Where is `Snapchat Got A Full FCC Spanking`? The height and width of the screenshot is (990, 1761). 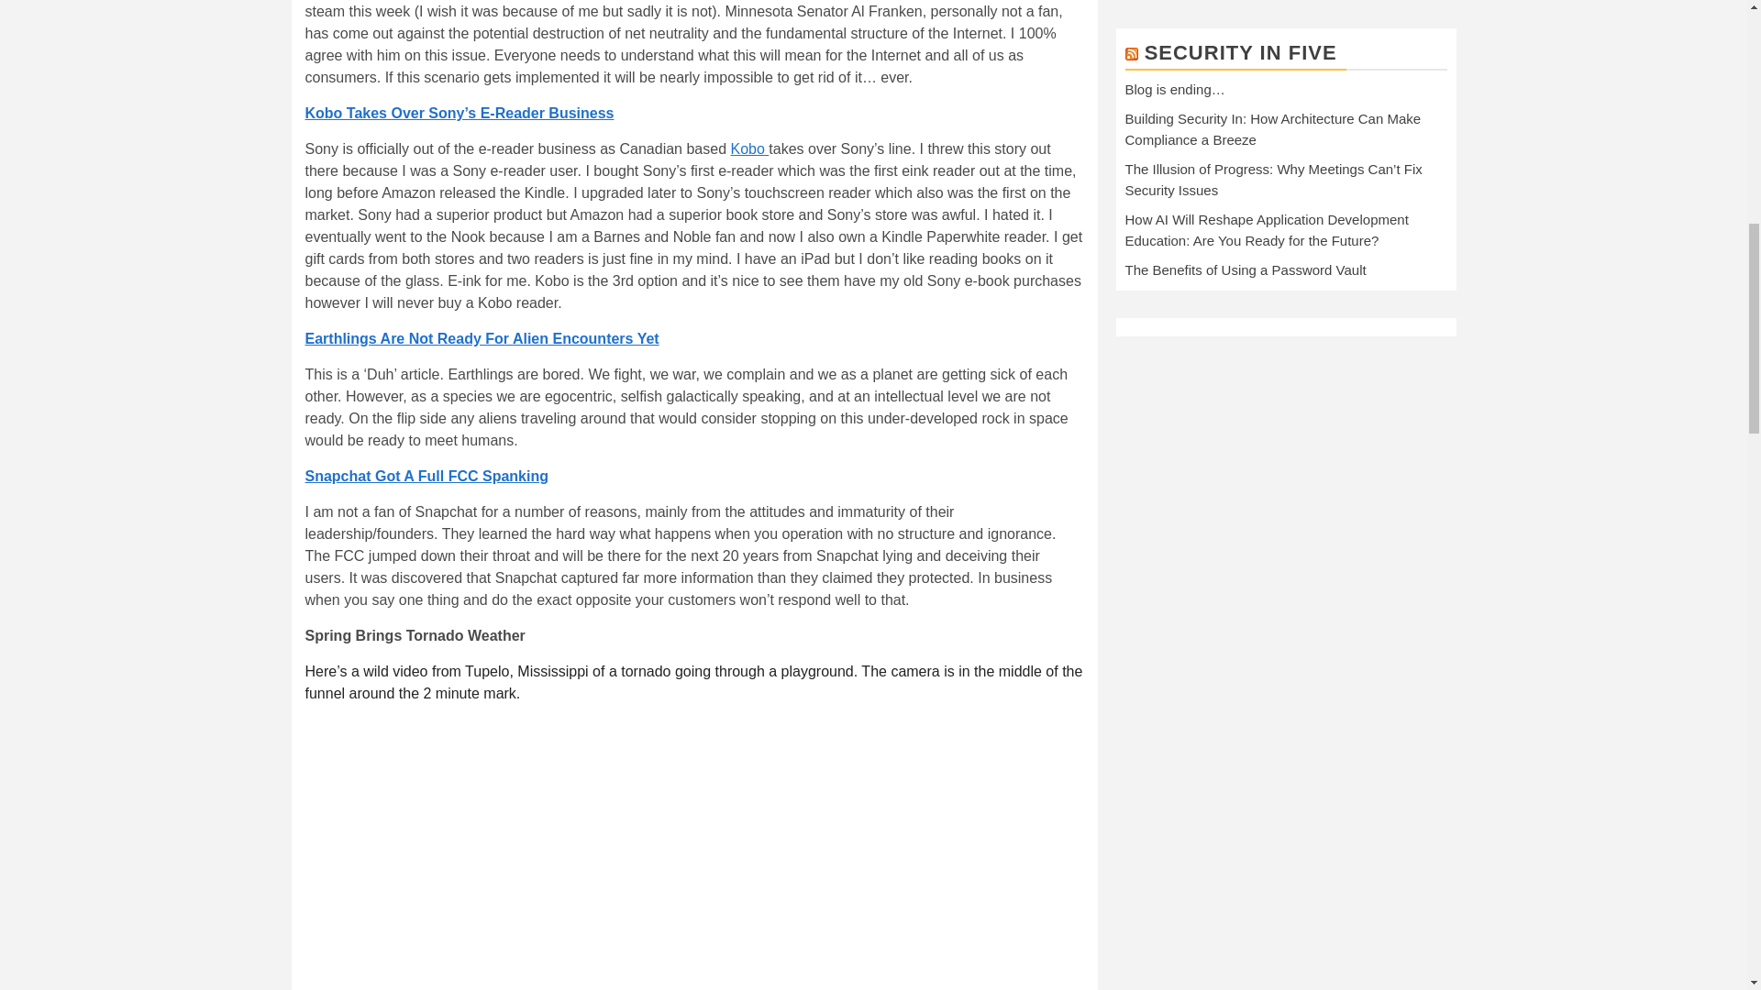 Snapchat Got A Full FCC Spanking is located at coordinates (426, 476).